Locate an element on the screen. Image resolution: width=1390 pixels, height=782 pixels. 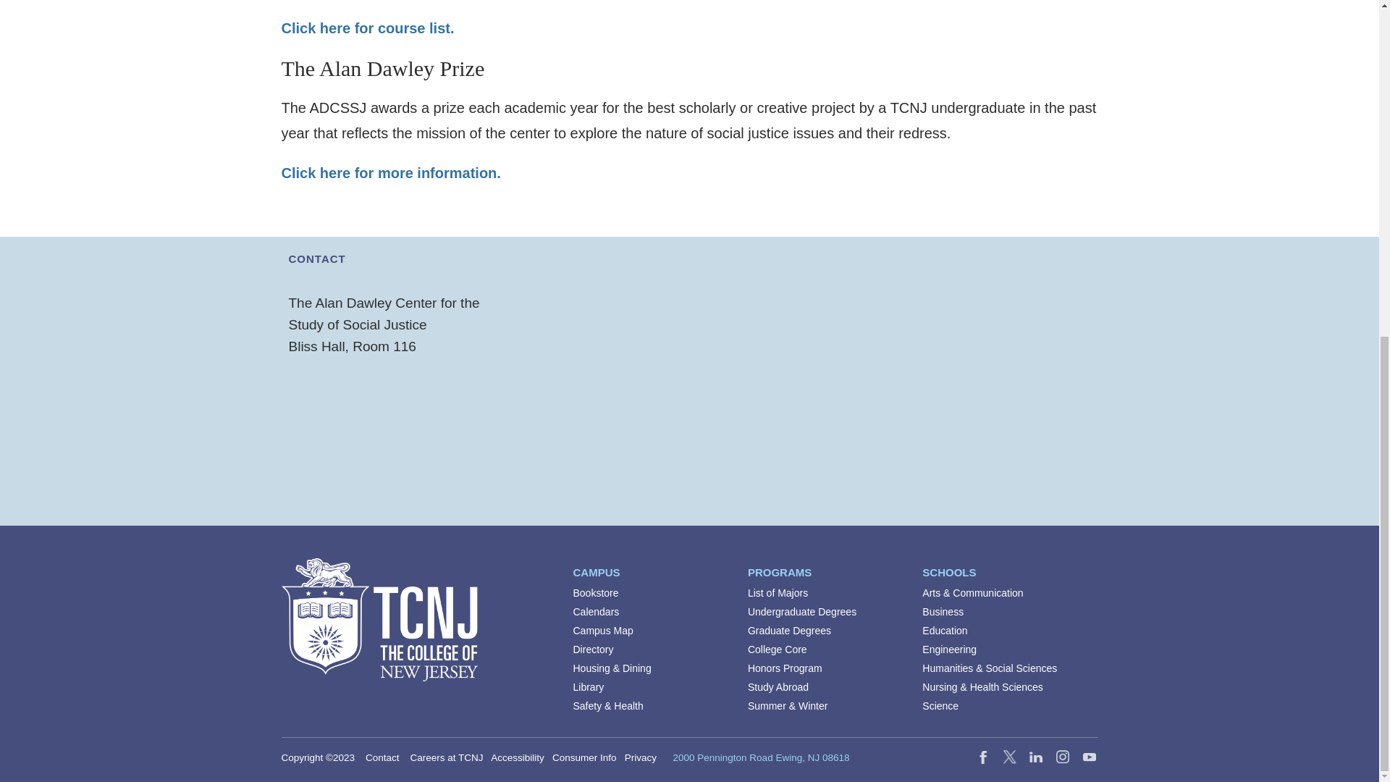
Click here for more information. is located at coordinates (390, 172).